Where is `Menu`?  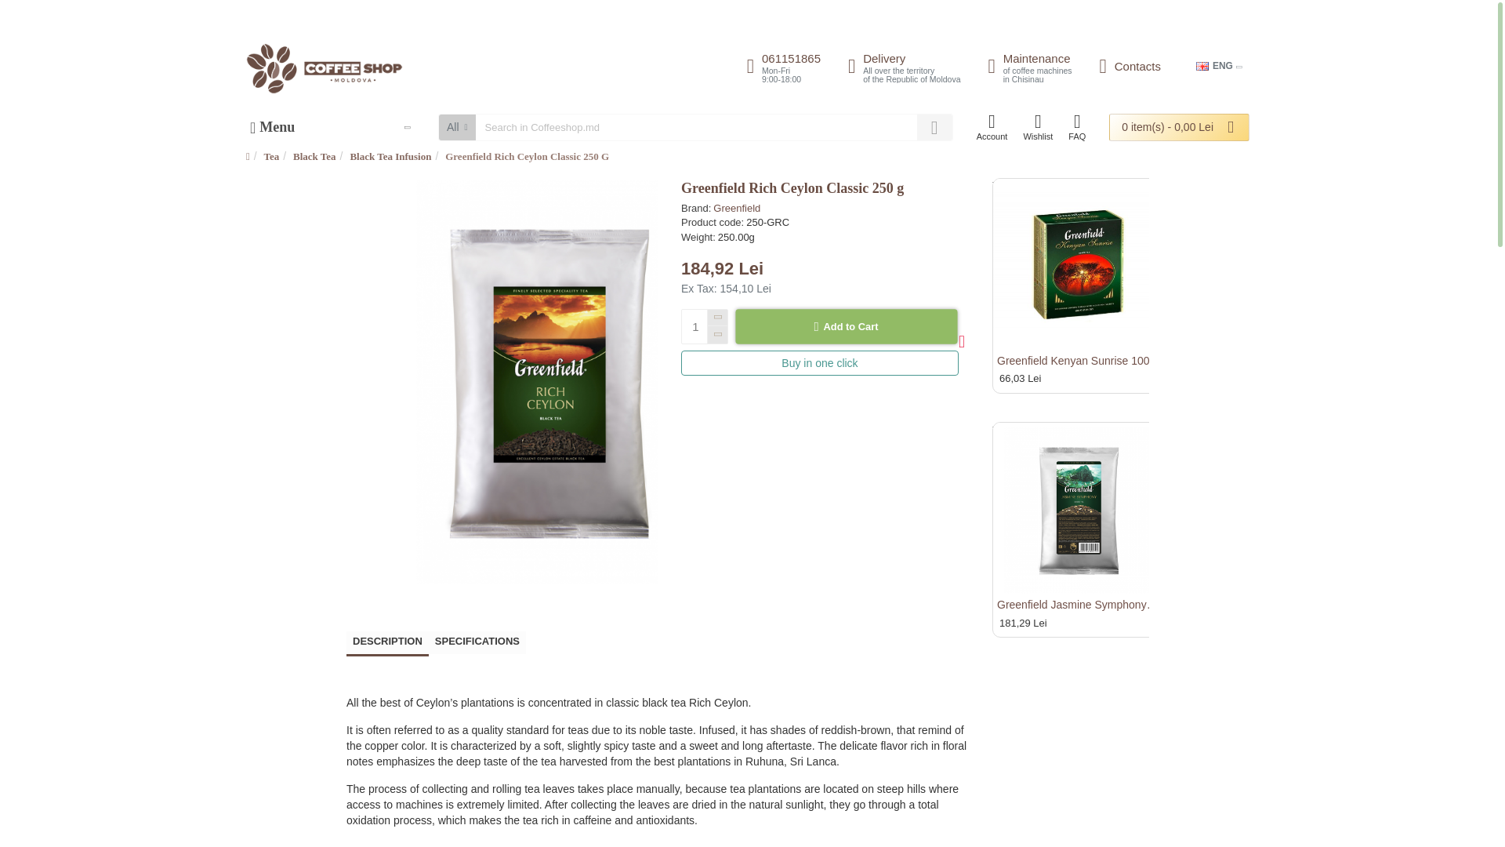 Menu is located at coordinates (1079, 264).